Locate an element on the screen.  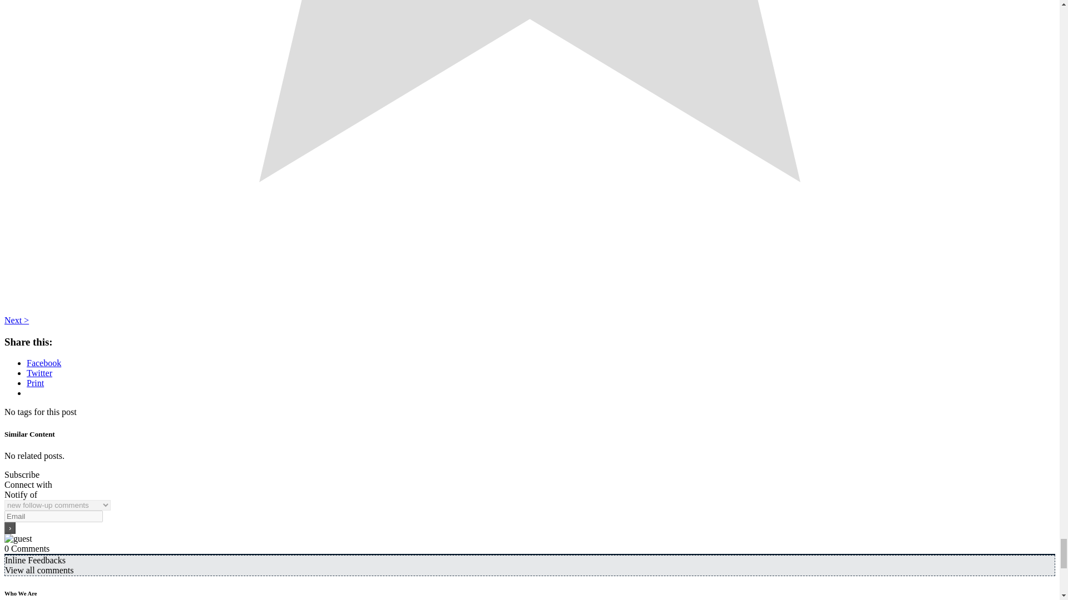
Print is located at coordinates (35, 383).